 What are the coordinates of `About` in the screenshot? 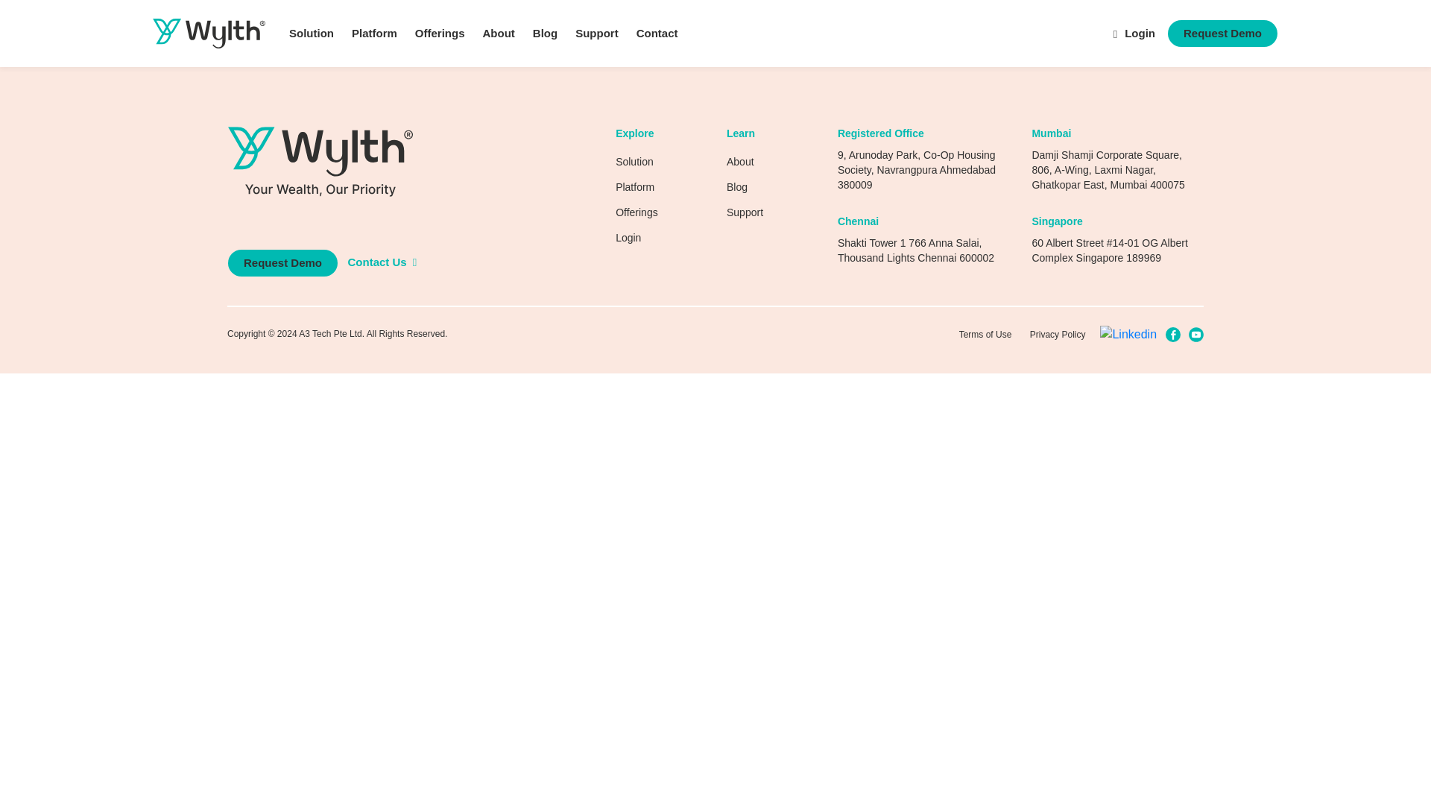 It's located at (498, 33).